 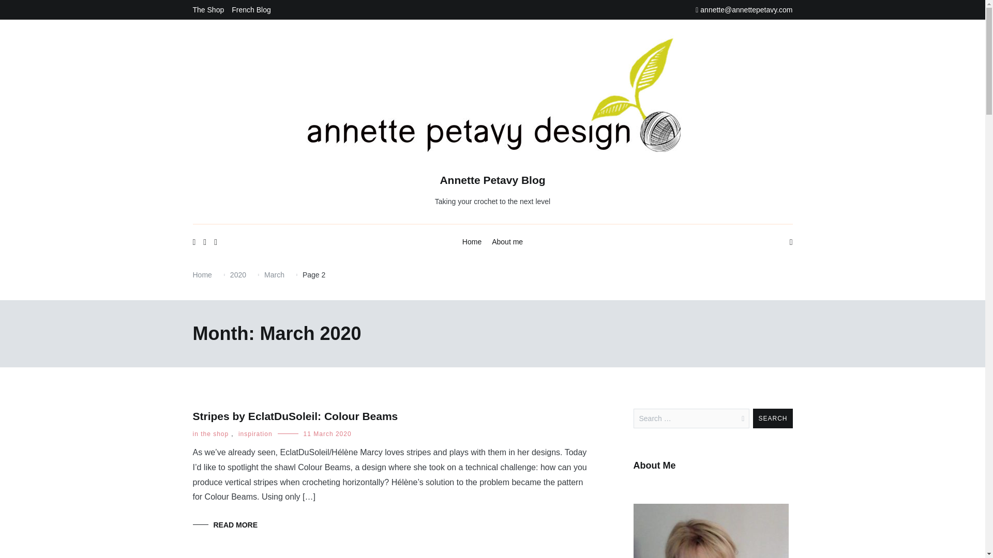 I want to click on Annette Petavy Blog, so click(x=492, y=180).